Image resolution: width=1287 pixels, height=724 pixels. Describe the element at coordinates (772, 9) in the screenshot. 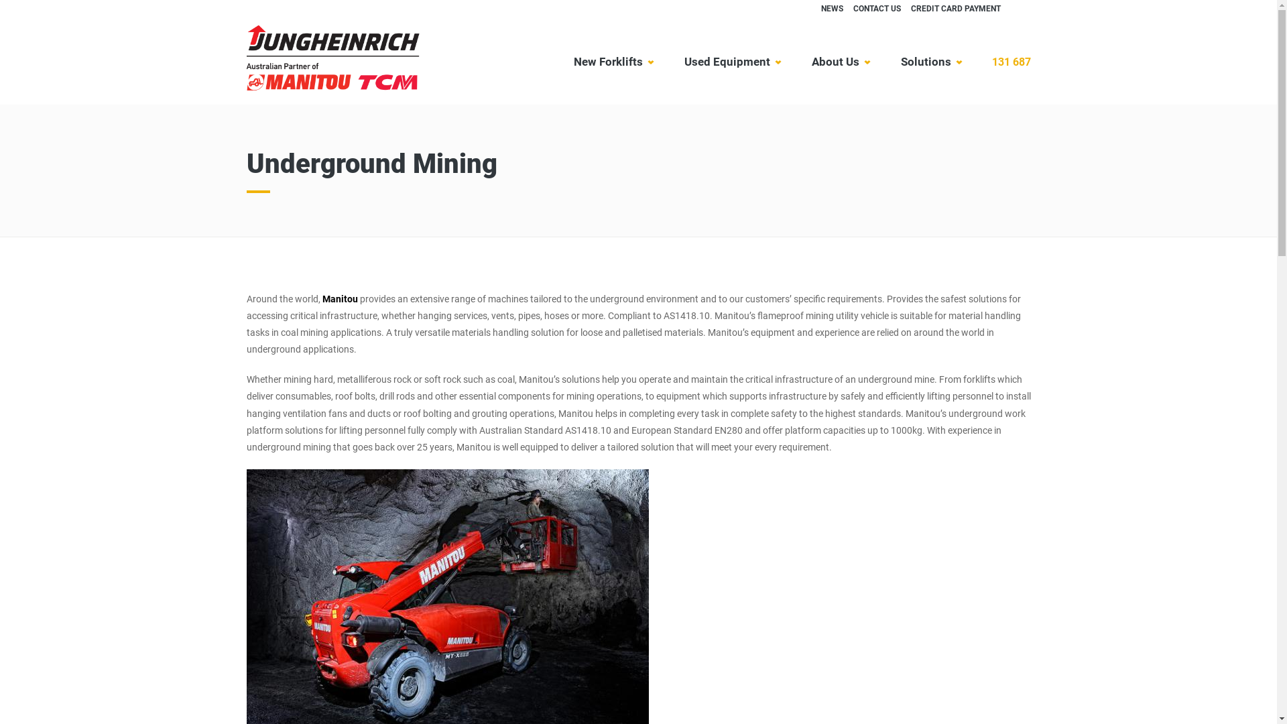

I see `Twitter` at that location.